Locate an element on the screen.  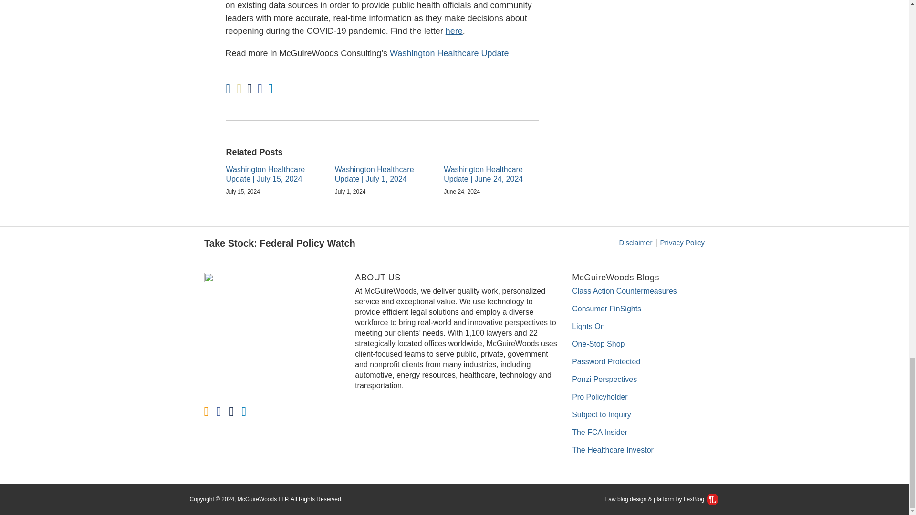
Washington Healthcare Update is located at coordinates (449, 53).